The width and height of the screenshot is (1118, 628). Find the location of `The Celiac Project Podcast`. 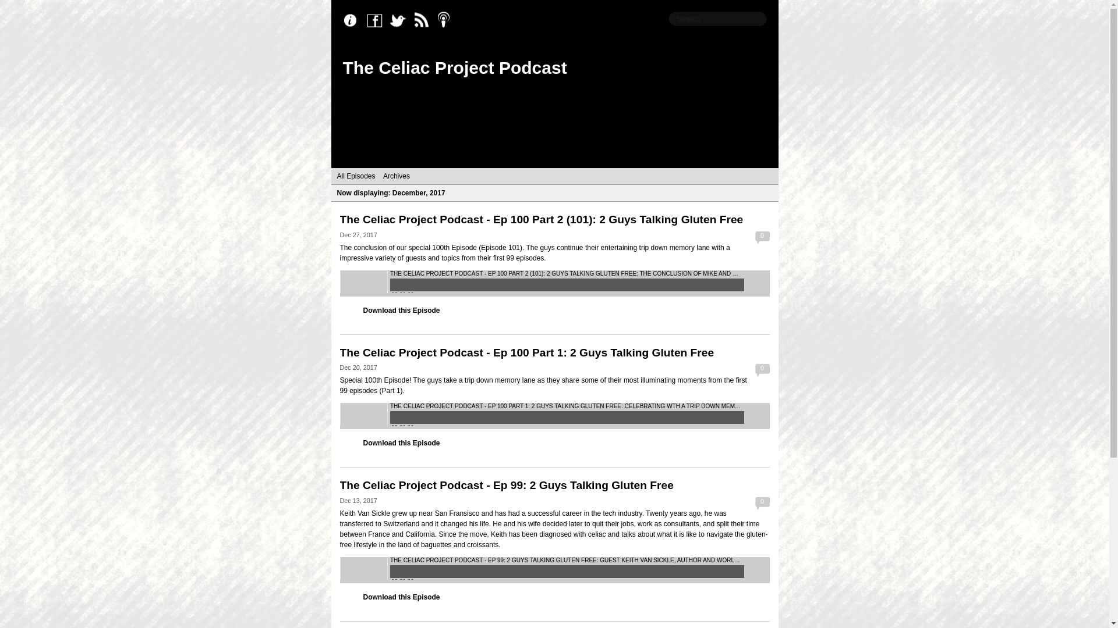

The Celiac Project Podcast is located at coordinates (454, 67).